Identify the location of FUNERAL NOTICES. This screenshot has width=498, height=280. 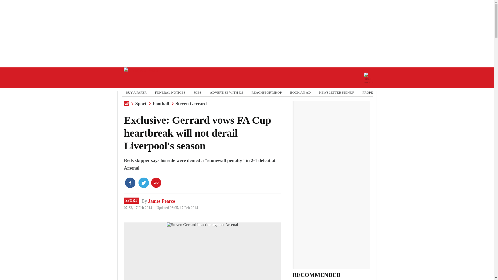
(170, 92).